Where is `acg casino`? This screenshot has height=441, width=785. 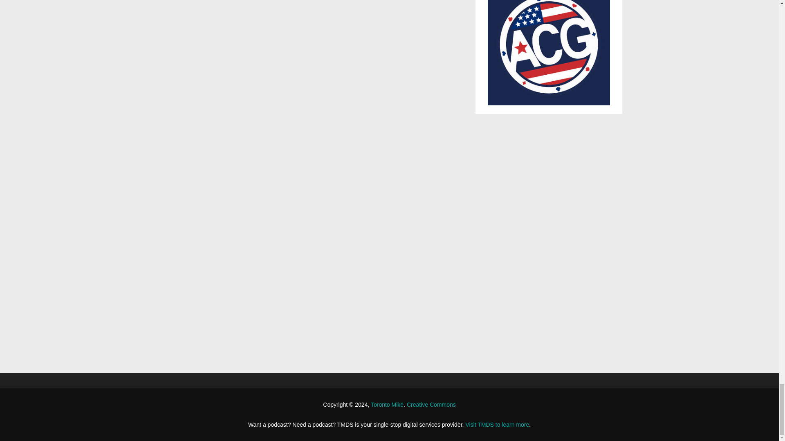 acg casino is located at coordinates (549, 53).